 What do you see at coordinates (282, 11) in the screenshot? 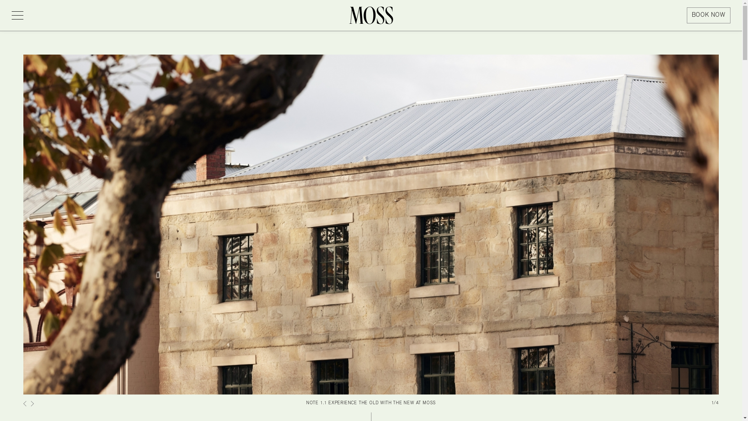
I see `STAY` at bounding box center [282, 11].